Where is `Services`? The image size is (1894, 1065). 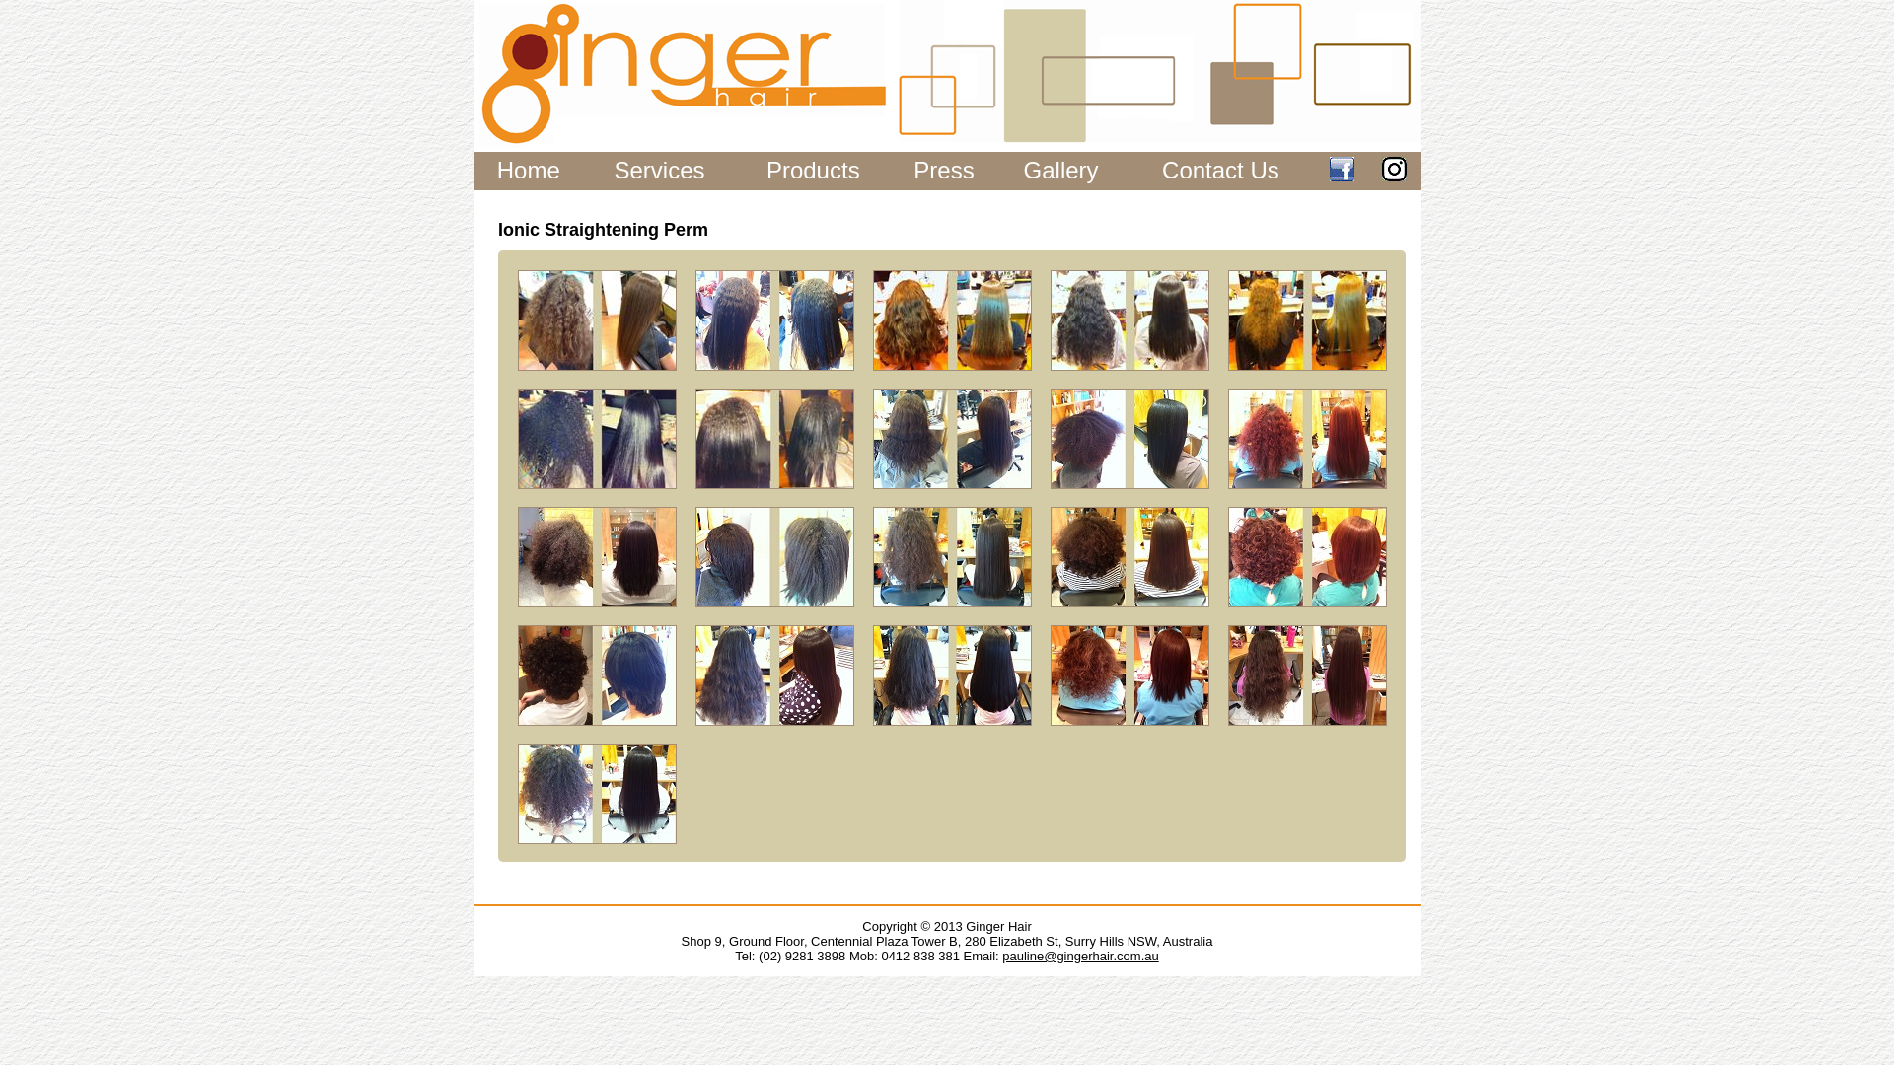 Services is located at coordinates (659, 170).